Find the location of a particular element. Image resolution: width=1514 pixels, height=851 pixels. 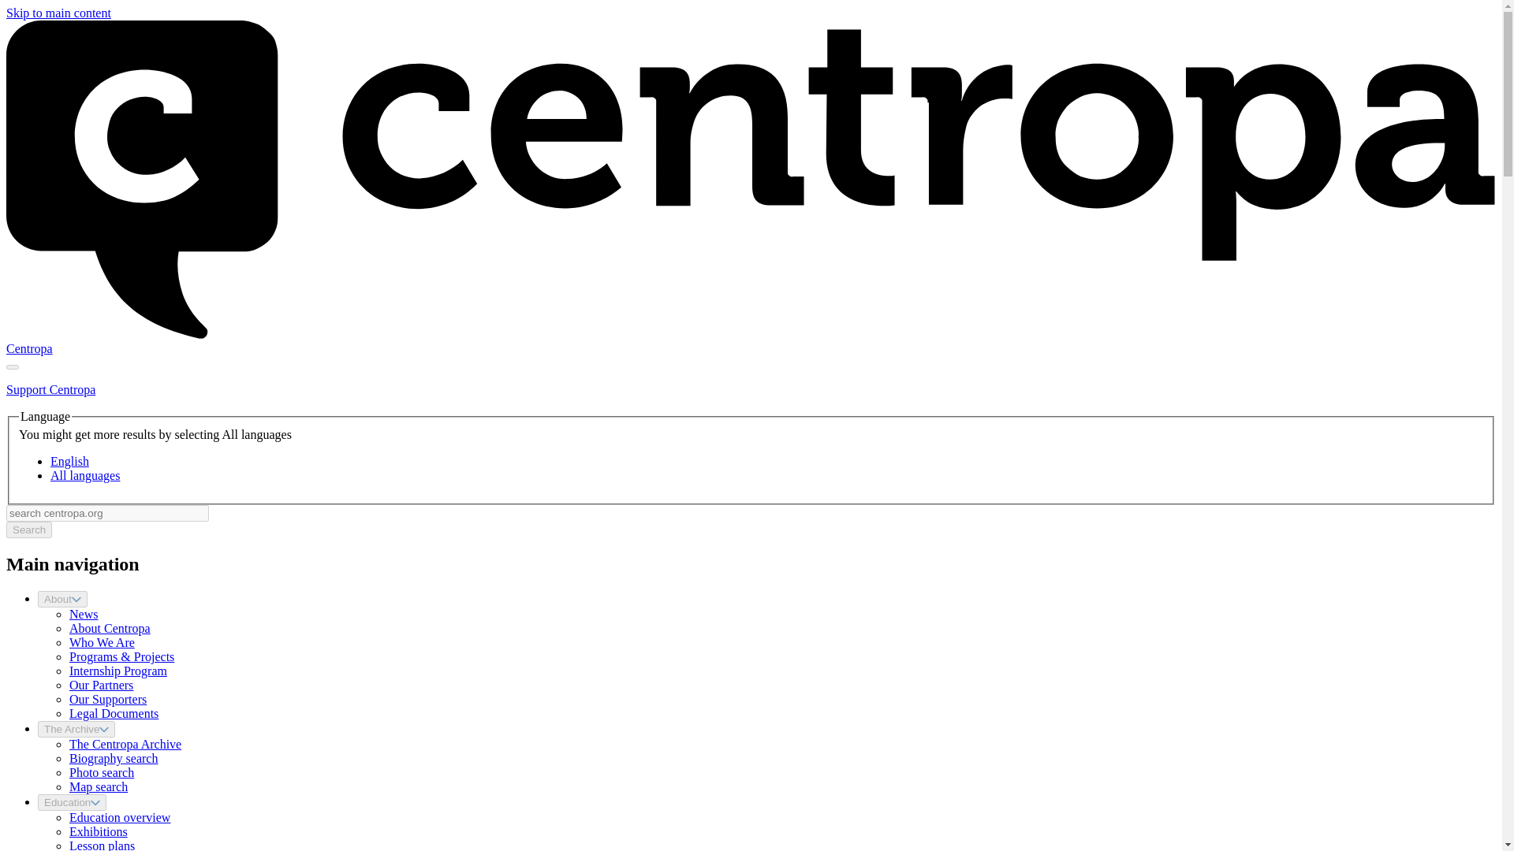

Skip to main content is located at coordinates (58, 13).